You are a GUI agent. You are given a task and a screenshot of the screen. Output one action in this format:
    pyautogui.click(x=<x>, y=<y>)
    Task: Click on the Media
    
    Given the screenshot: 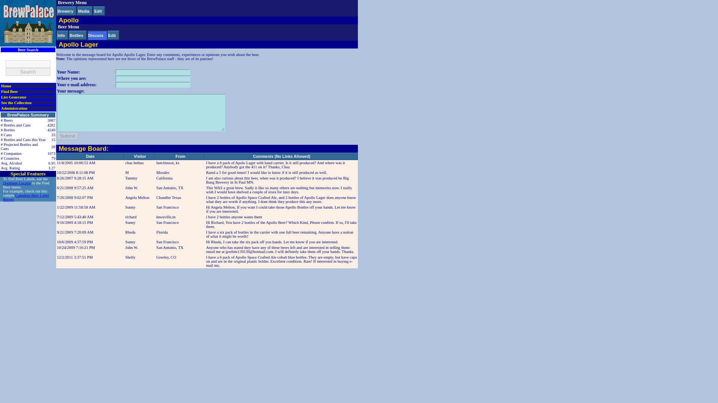 What is the action you would take?
    pyautogui.click(x=84, y=11)
    